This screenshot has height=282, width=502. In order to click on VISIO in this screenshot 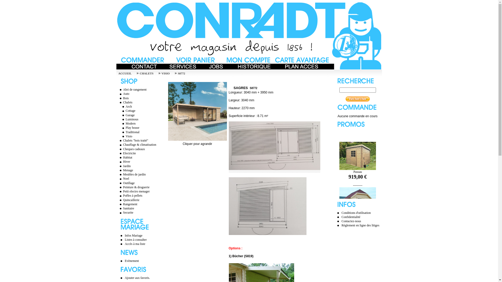, I will do `click(168, 73)`.